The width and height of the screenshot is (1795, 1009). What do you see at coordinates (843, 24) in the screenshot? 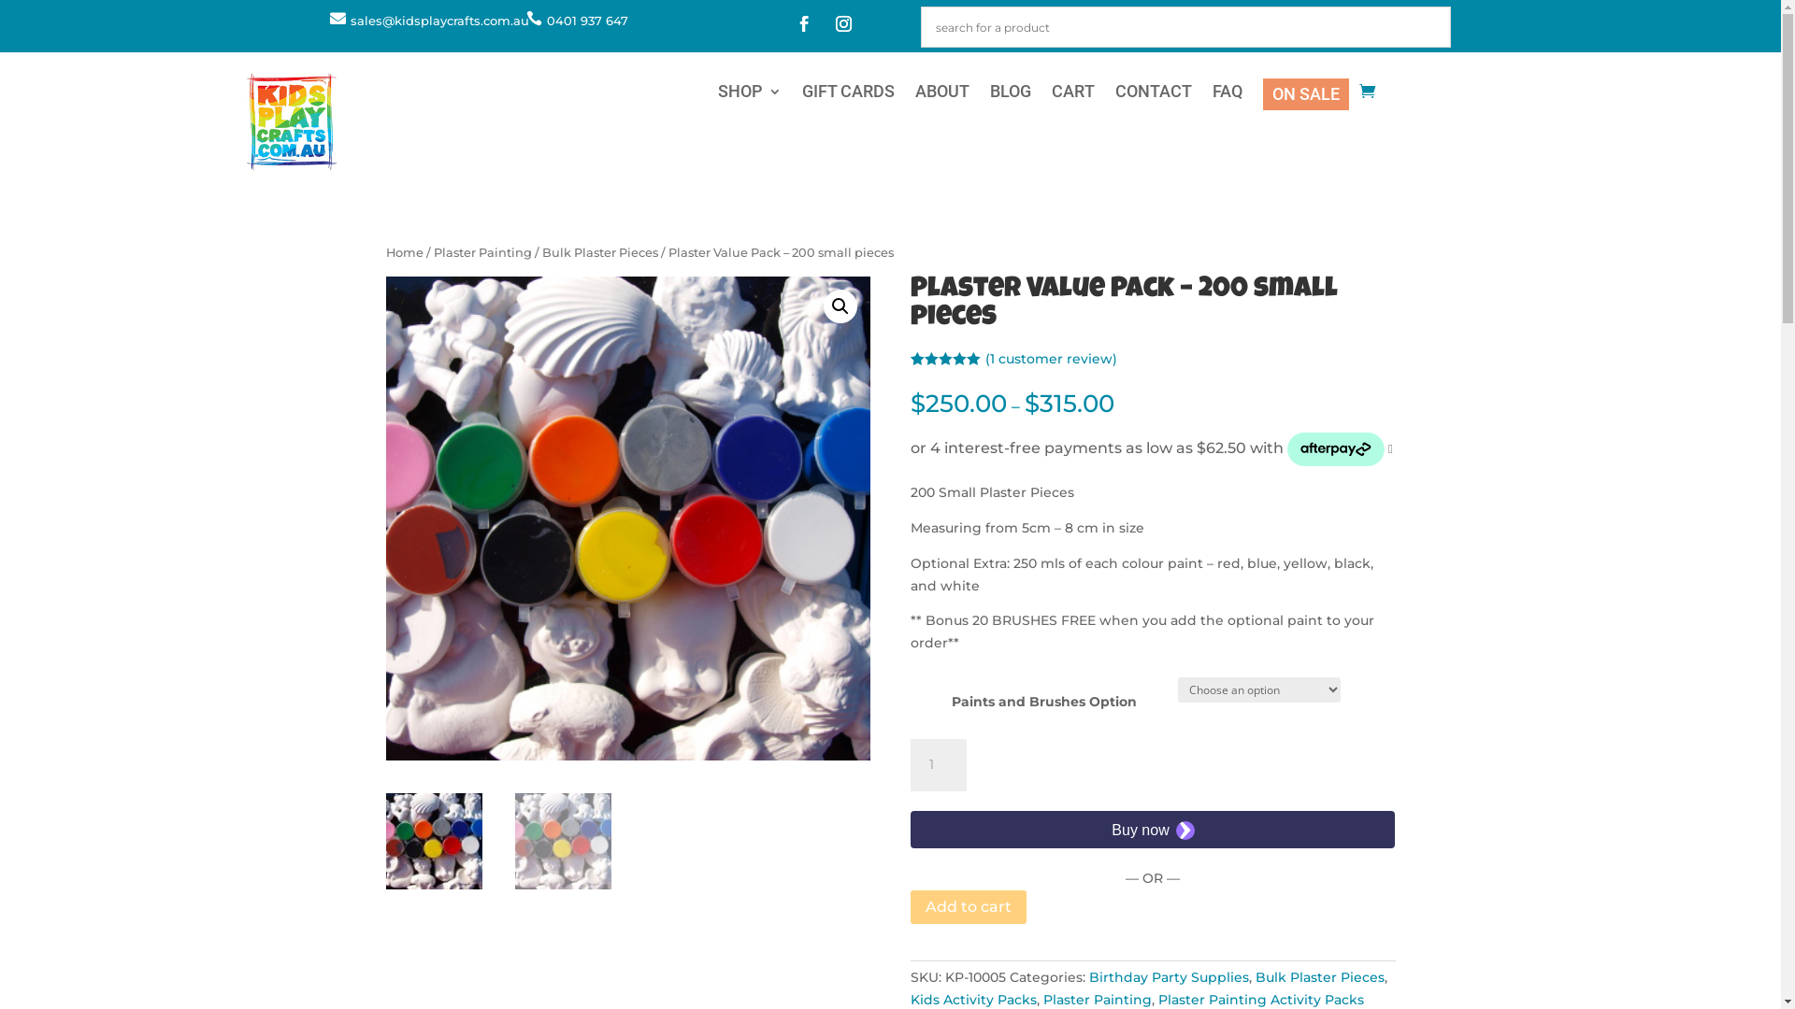
I see `Follow on Instagram` at bounding box center [843, 24].